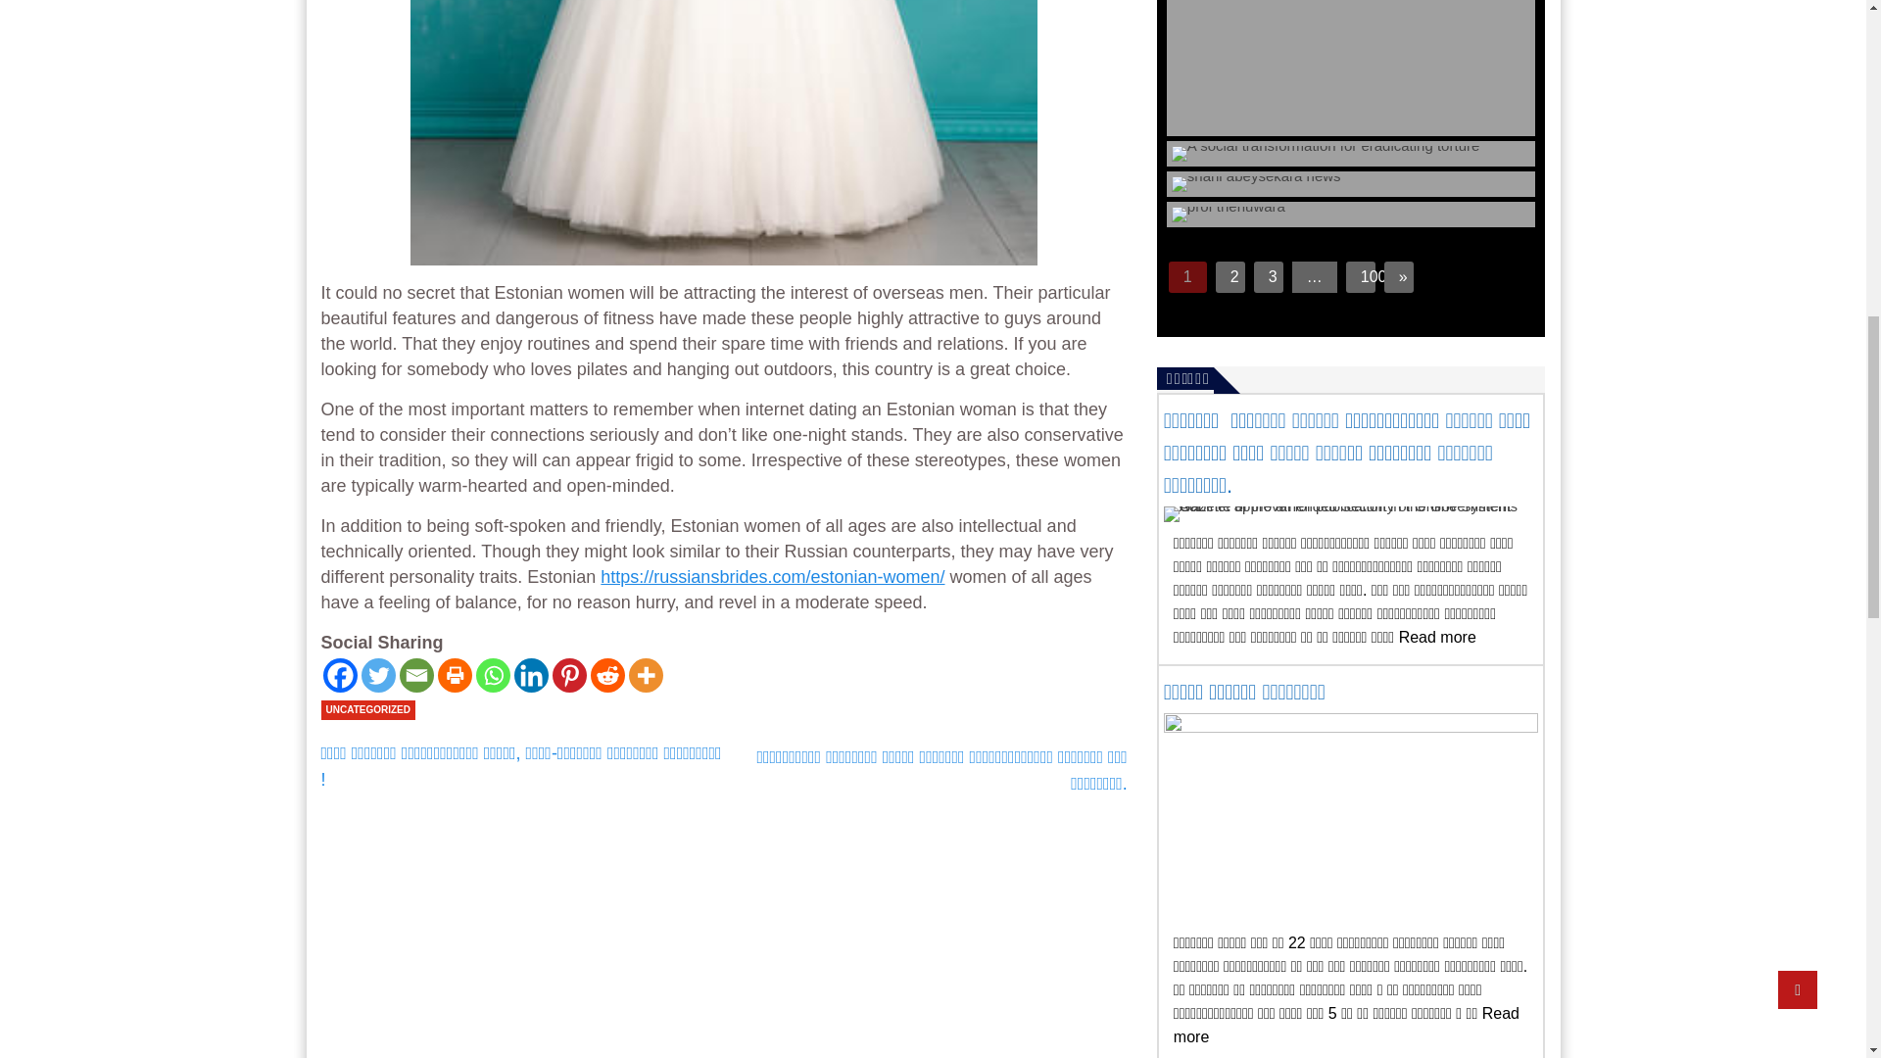  I want to click on Pinterest, so click(570, 675).